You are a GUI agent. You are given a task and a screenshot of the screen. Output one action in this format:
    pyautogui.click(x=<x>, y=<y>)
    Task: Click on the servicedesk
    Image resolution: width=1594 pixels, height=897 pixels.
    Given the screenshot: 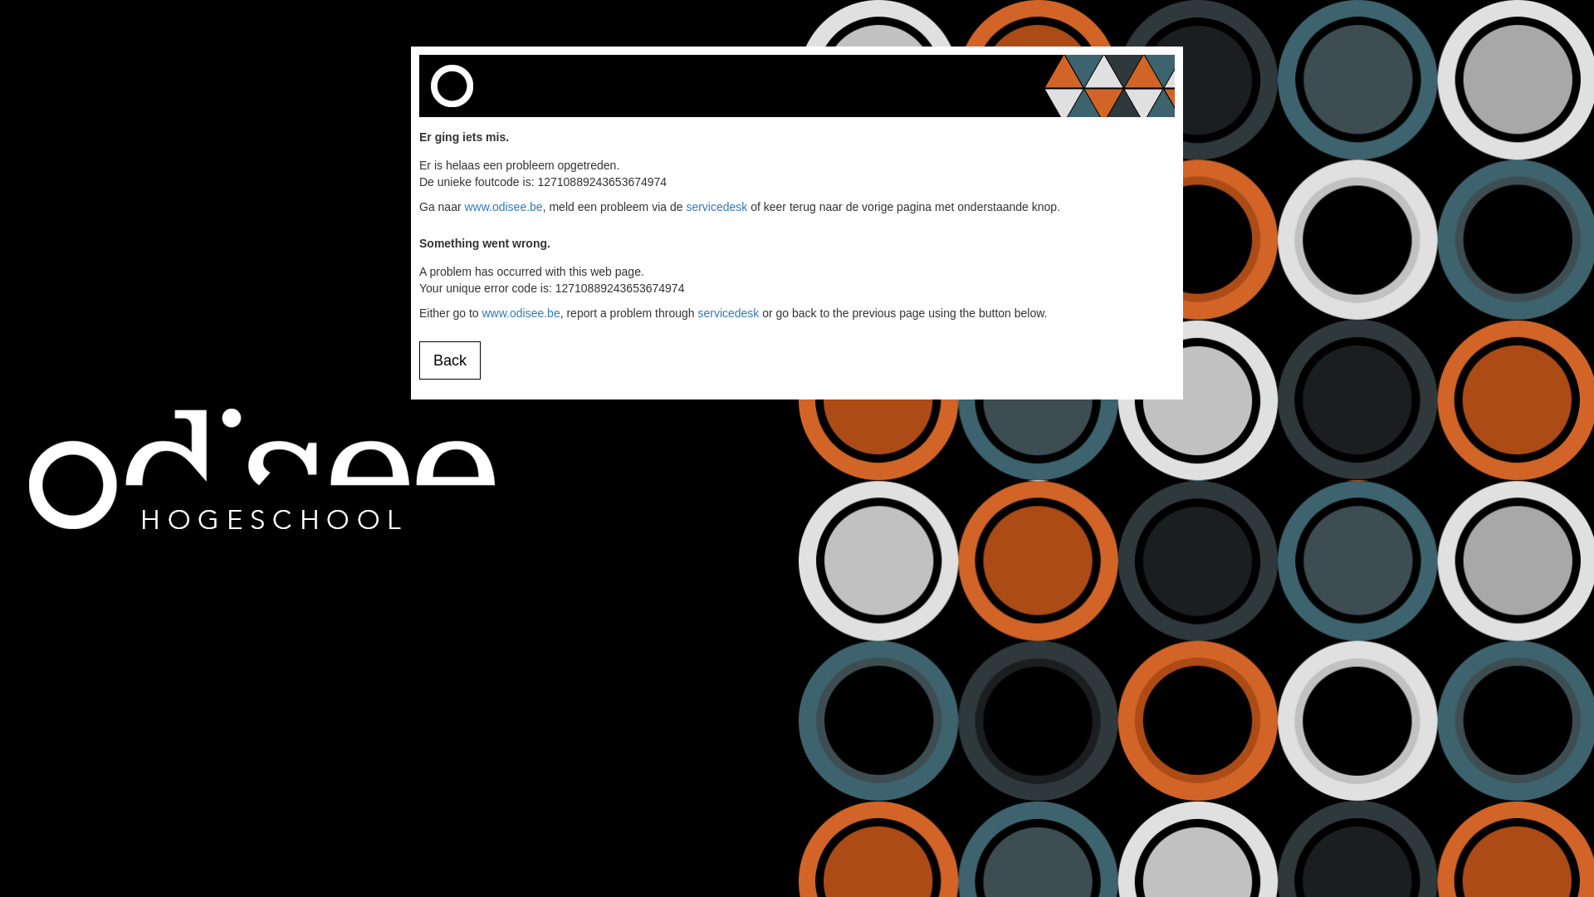 What is the action you would take?
    pyautogui.click(x=716, y=207)
    